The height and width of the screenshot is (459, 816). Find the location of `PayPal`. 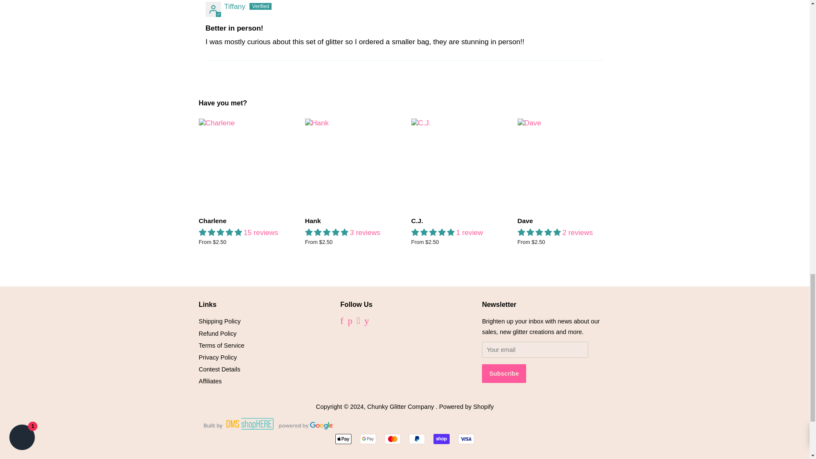

PayPal is located at coordinates (416, 439).